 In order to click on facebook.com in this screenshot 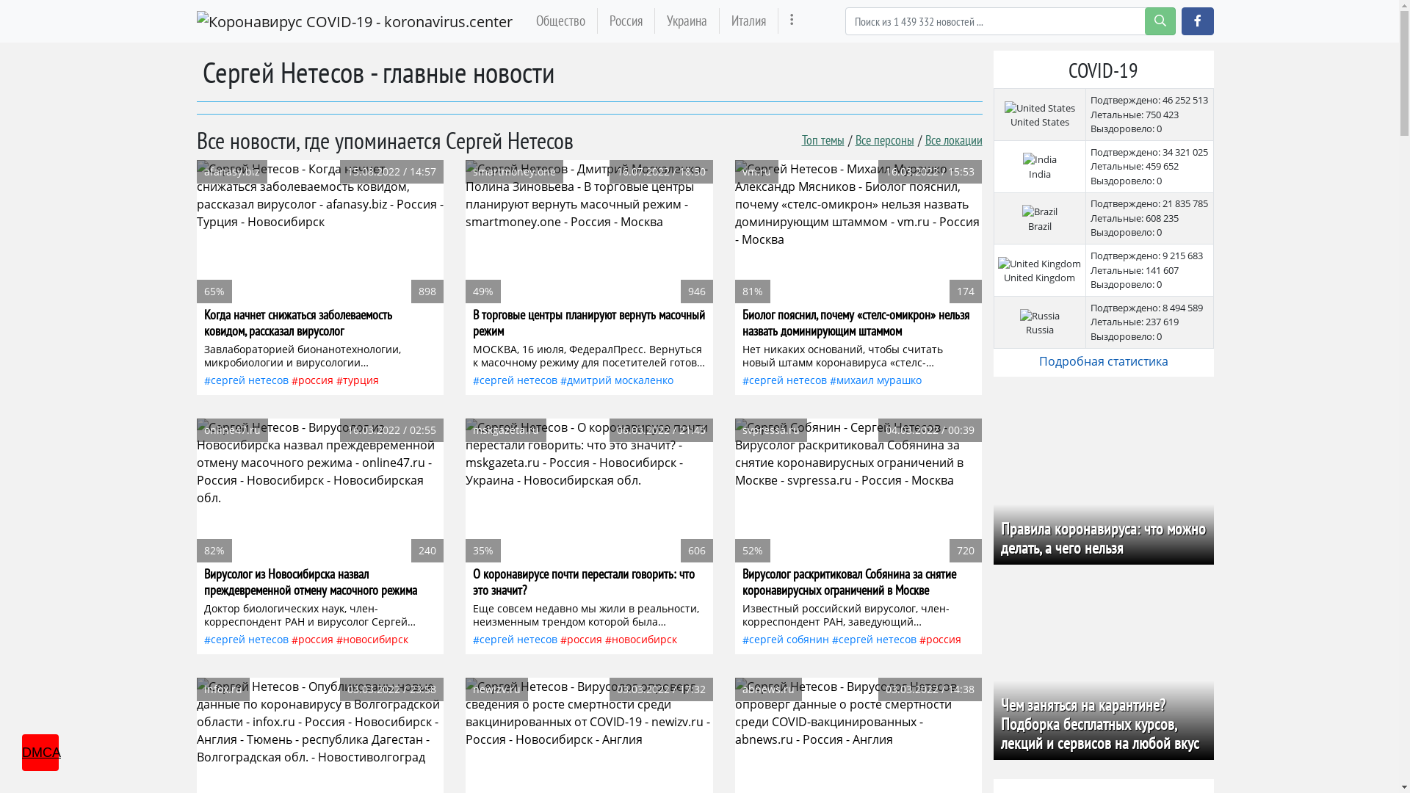, I will do `click(1197, 21)`.